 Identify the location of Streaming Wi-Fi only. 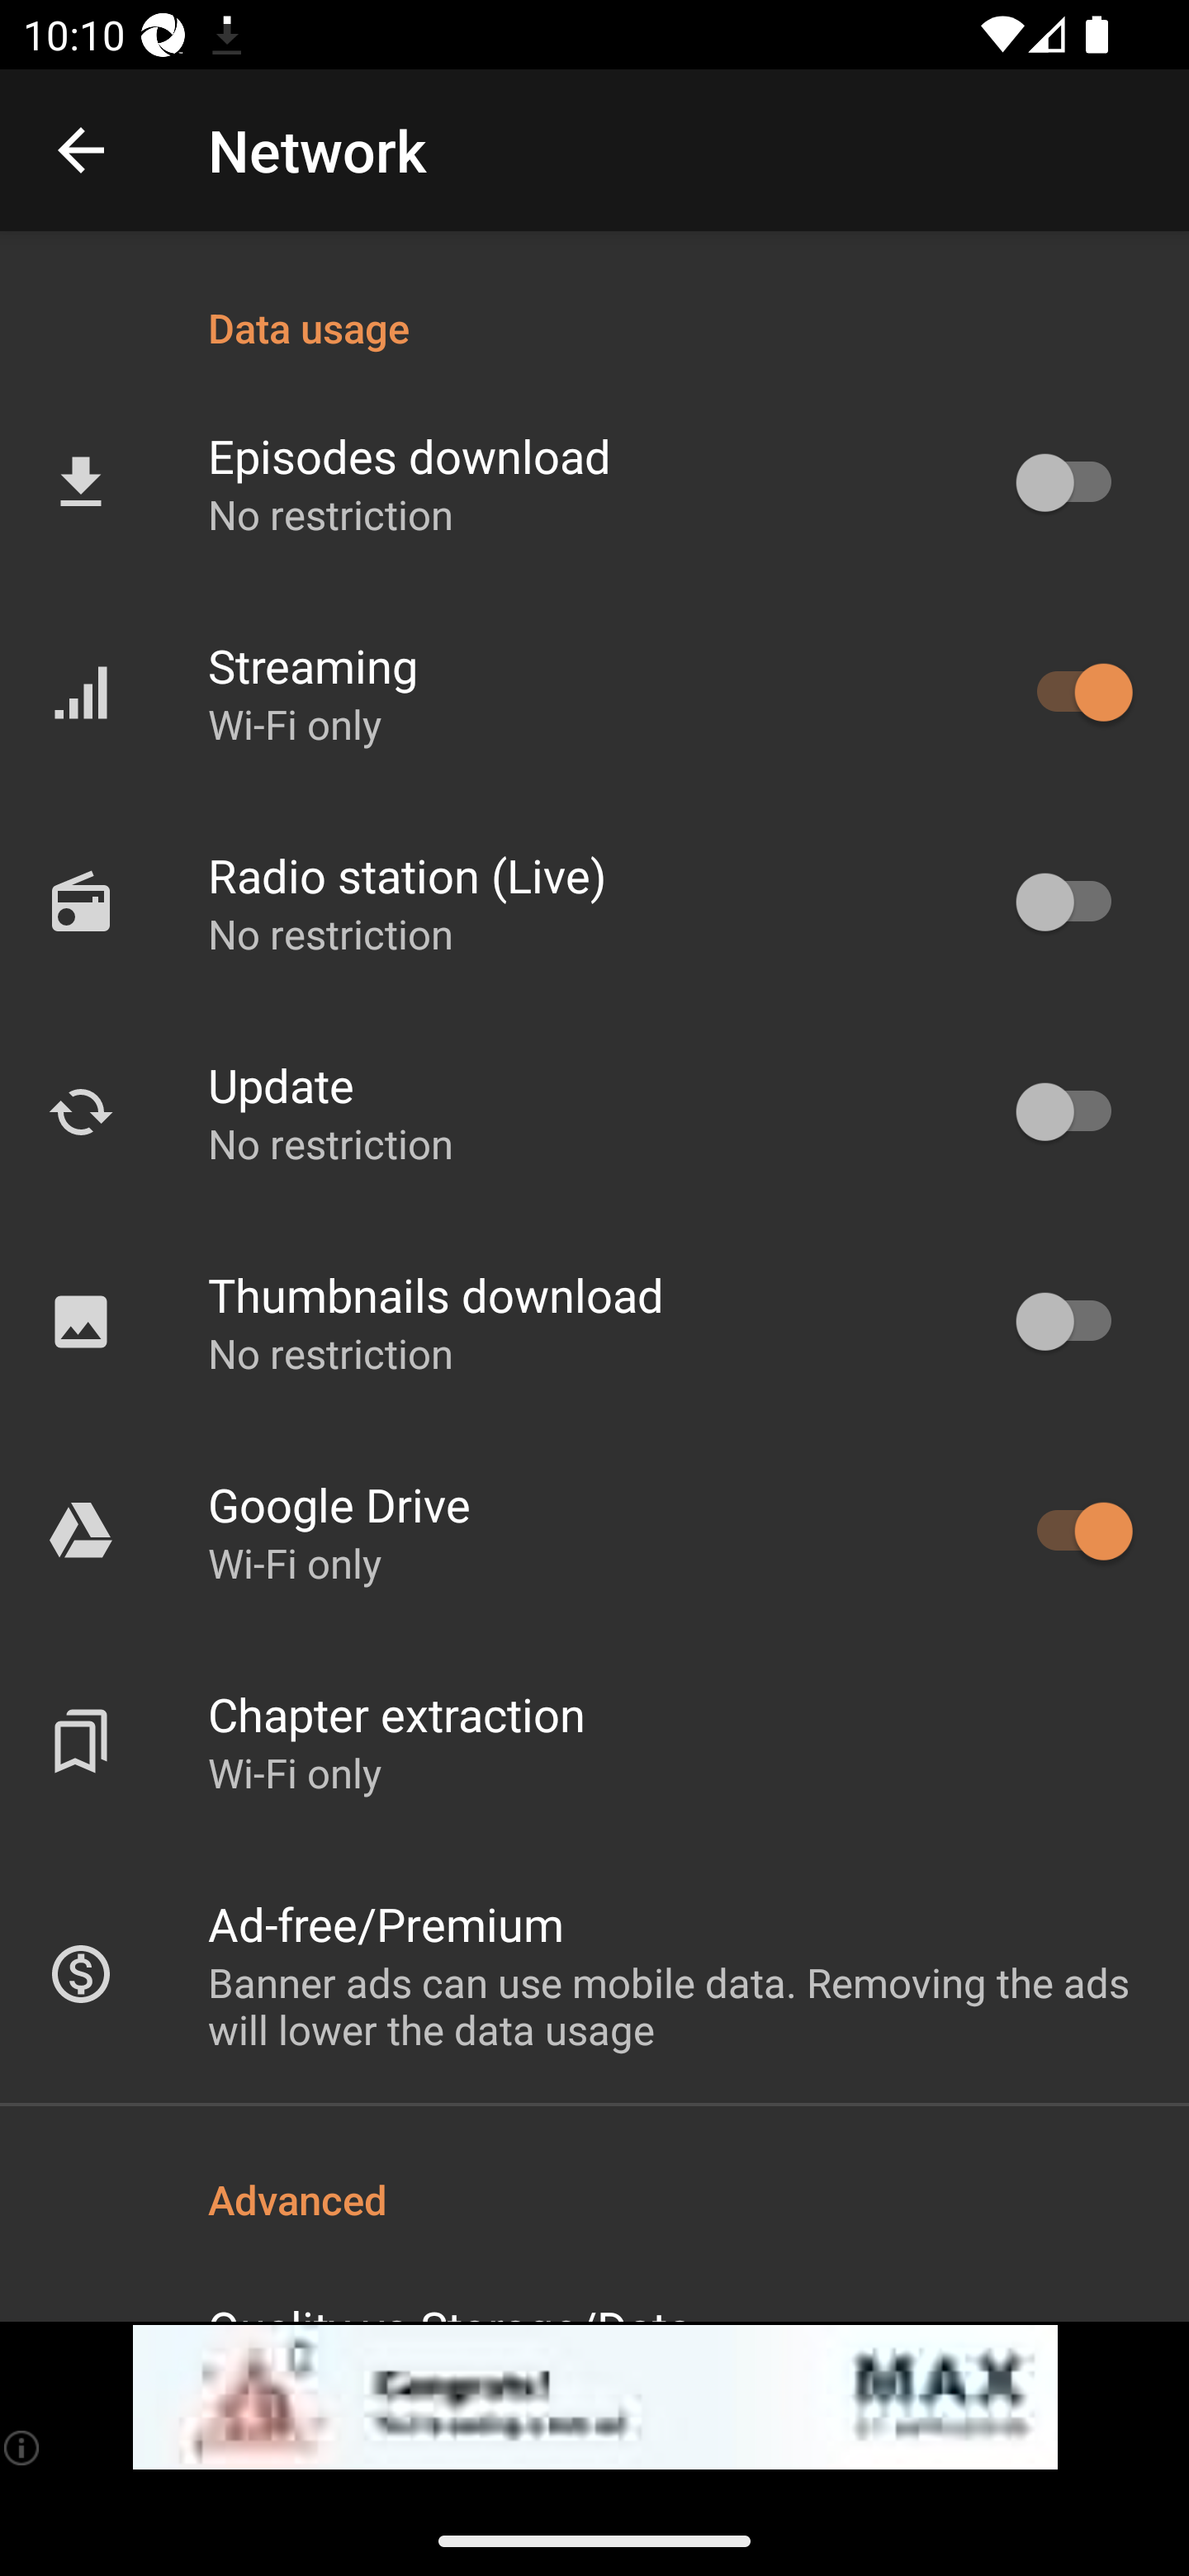
(594, 693).